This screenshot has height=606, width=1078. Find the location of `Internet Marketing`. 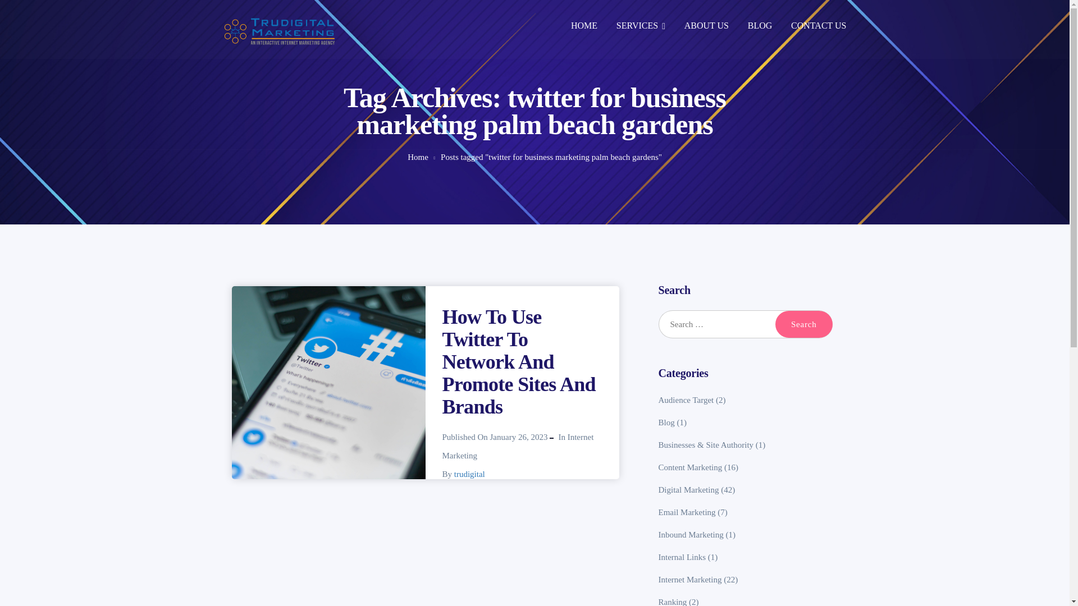

Internet Marketing is located at coordinates (691, 579).